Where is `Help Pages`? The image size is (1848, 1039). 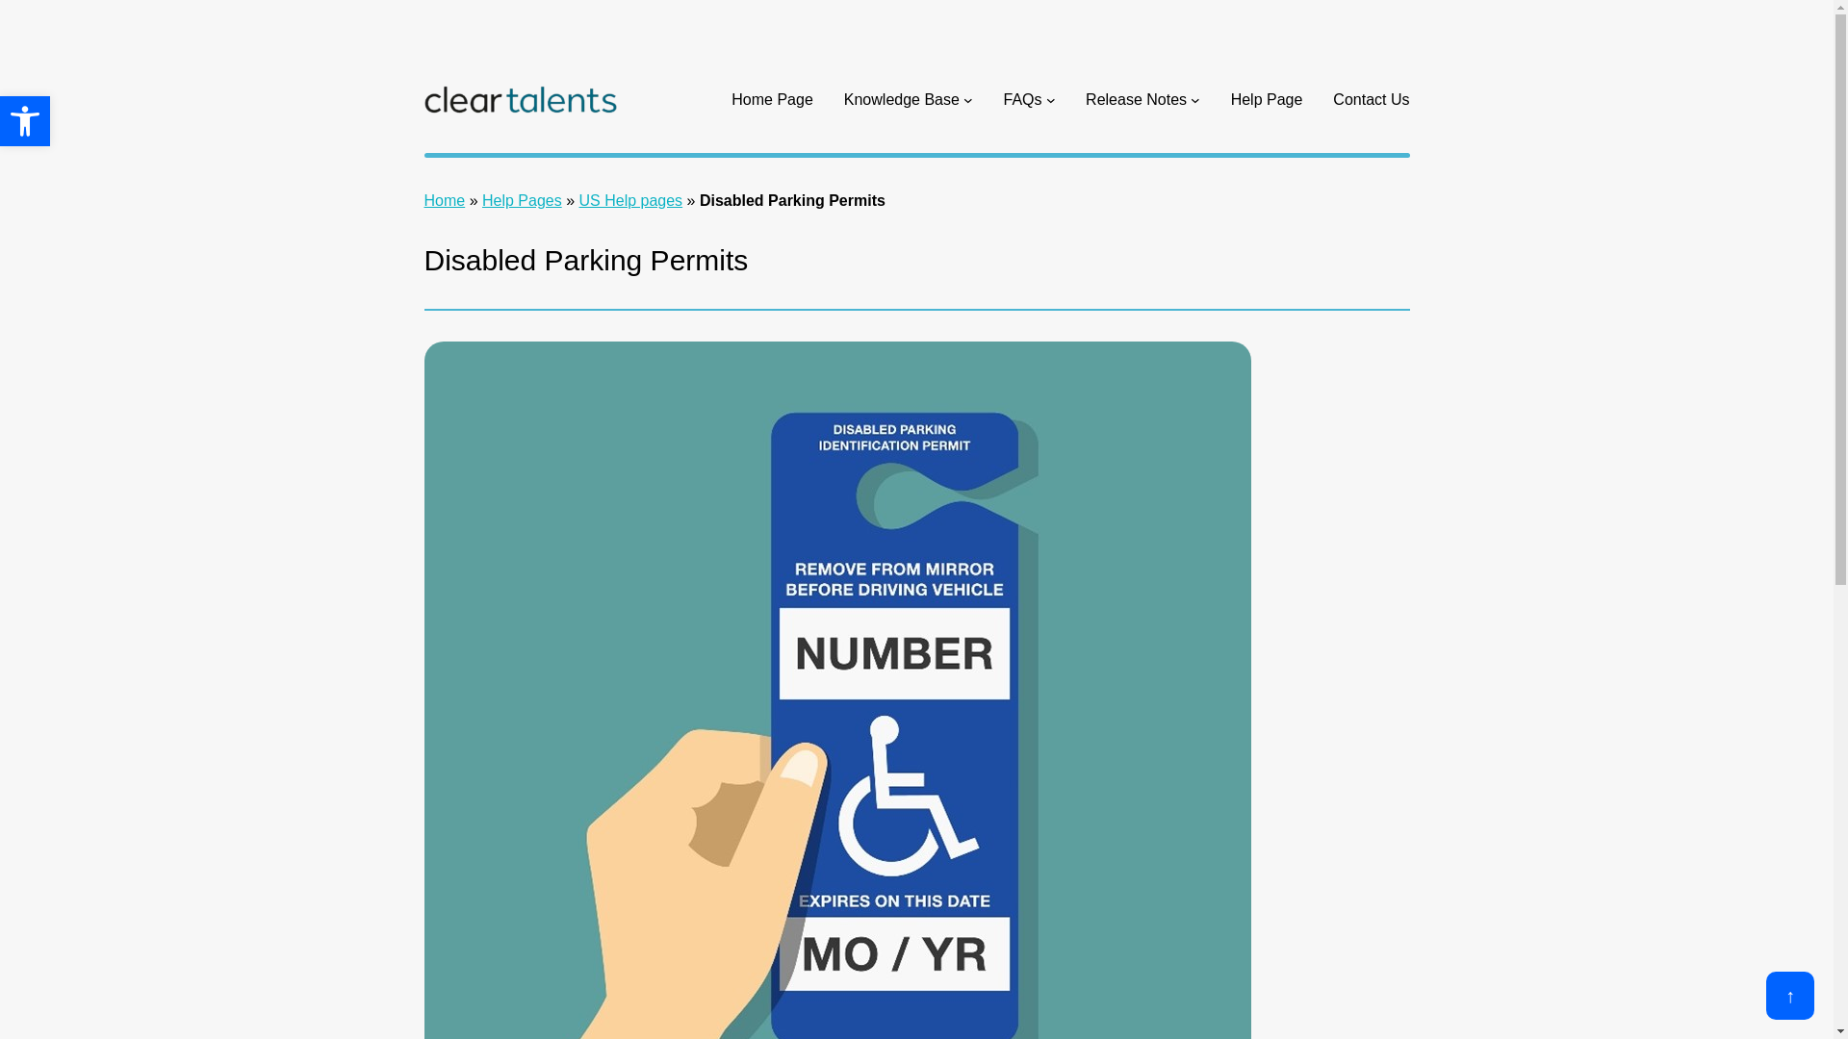
Help Pages is located at coordinates (772, 99).